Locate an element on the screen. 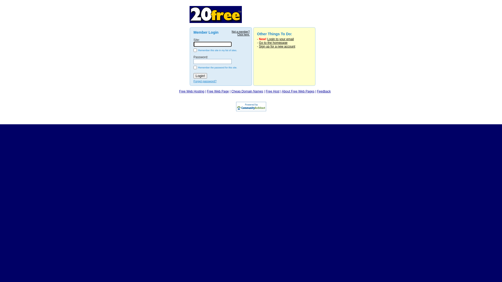 Image resolution: width=502 pixels, height=282 pixels. Free Host is located at coordinates (272, 91).